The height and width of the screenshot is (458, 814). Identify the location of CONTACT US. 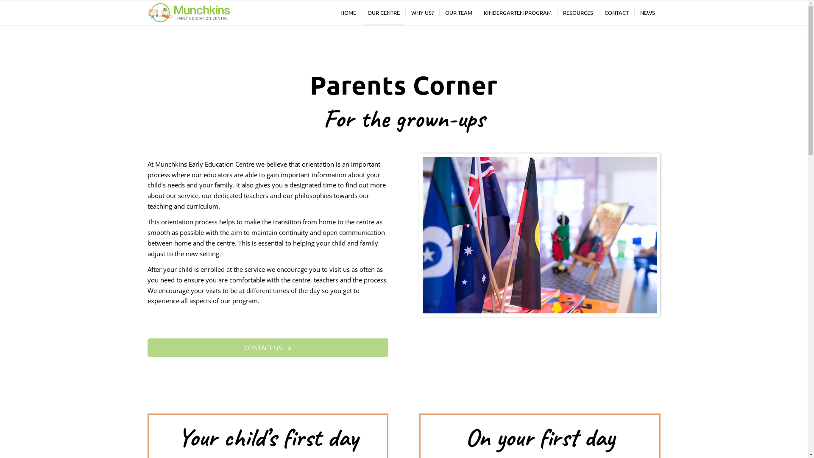
(268, 348).